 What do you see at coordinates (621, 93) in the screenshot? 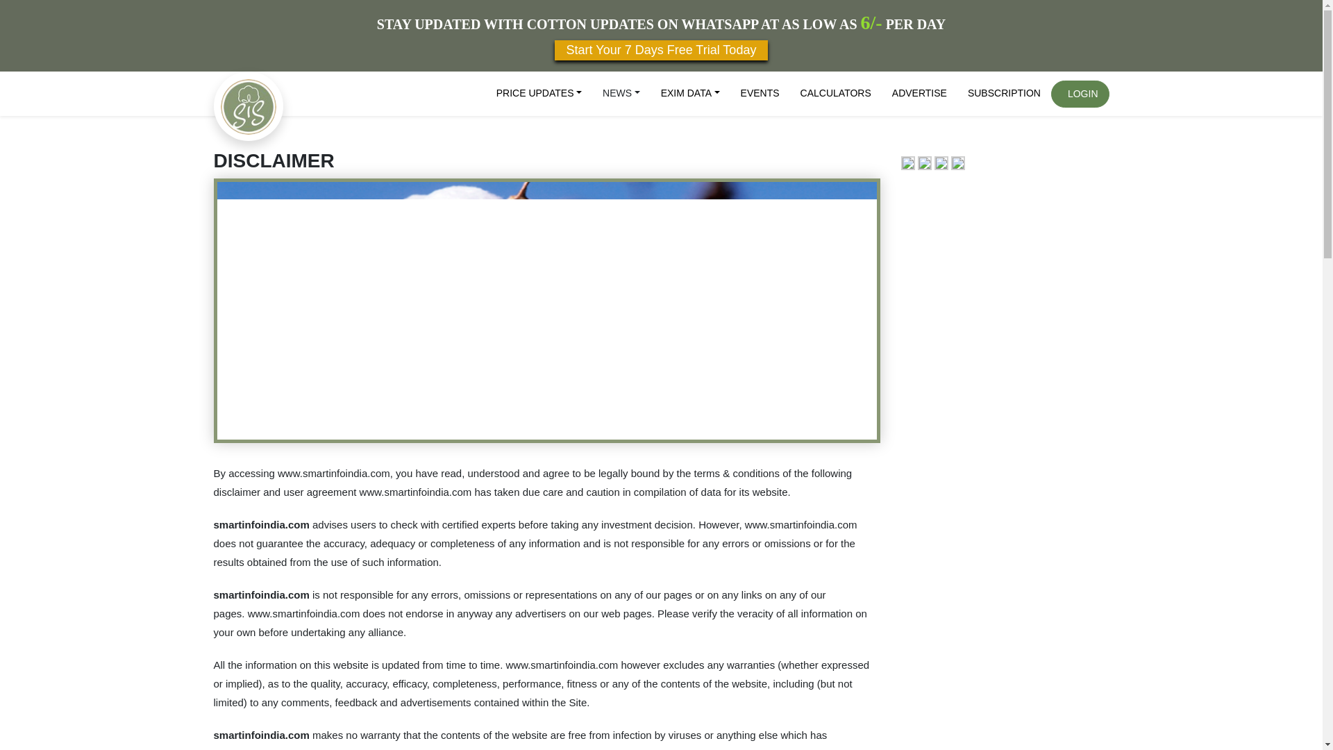
I see `NEWS` at bounding box center [621, 93].